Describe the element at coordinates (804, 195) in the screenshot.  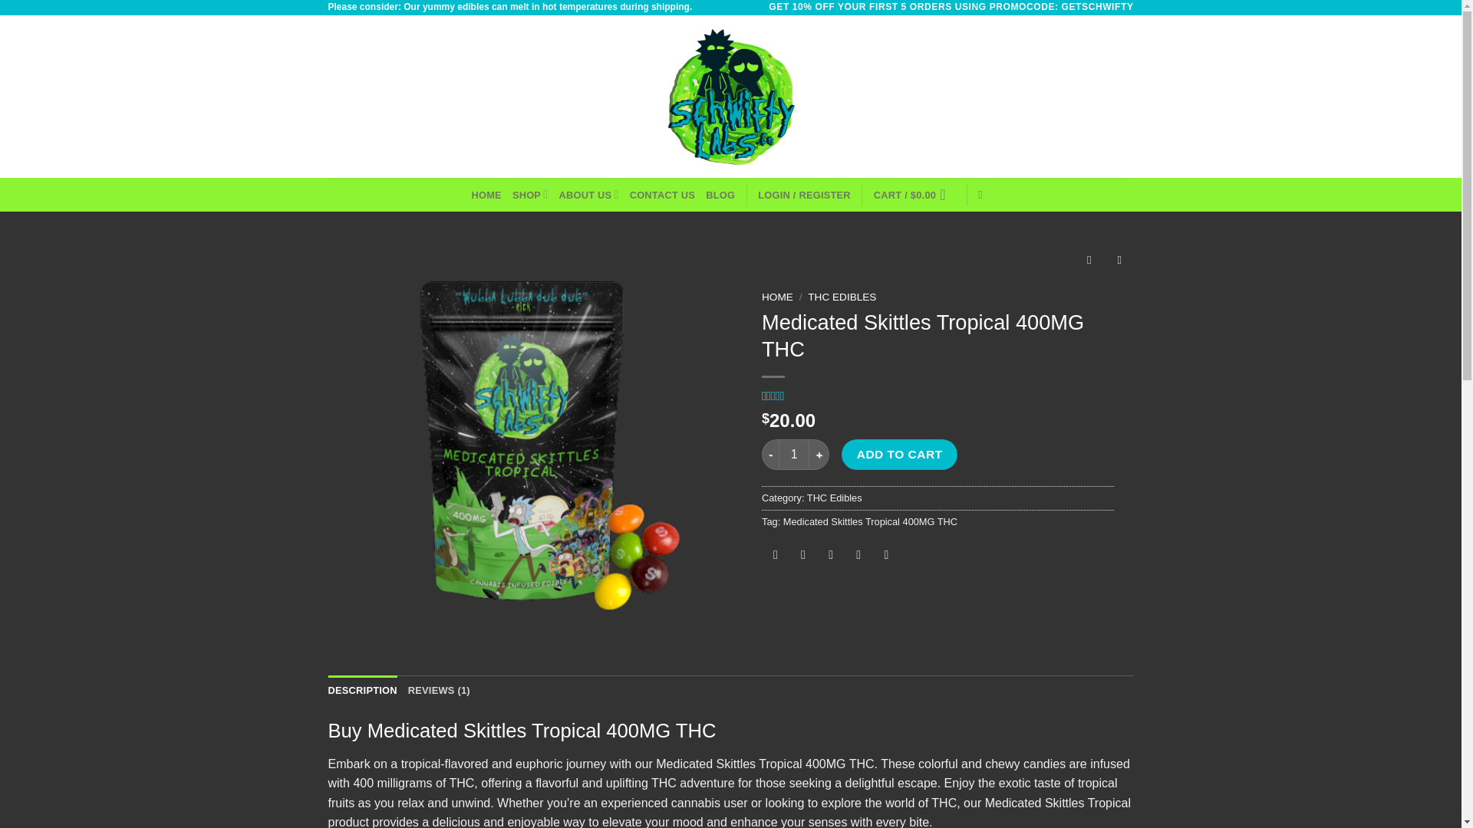
I see `Login` at that location.